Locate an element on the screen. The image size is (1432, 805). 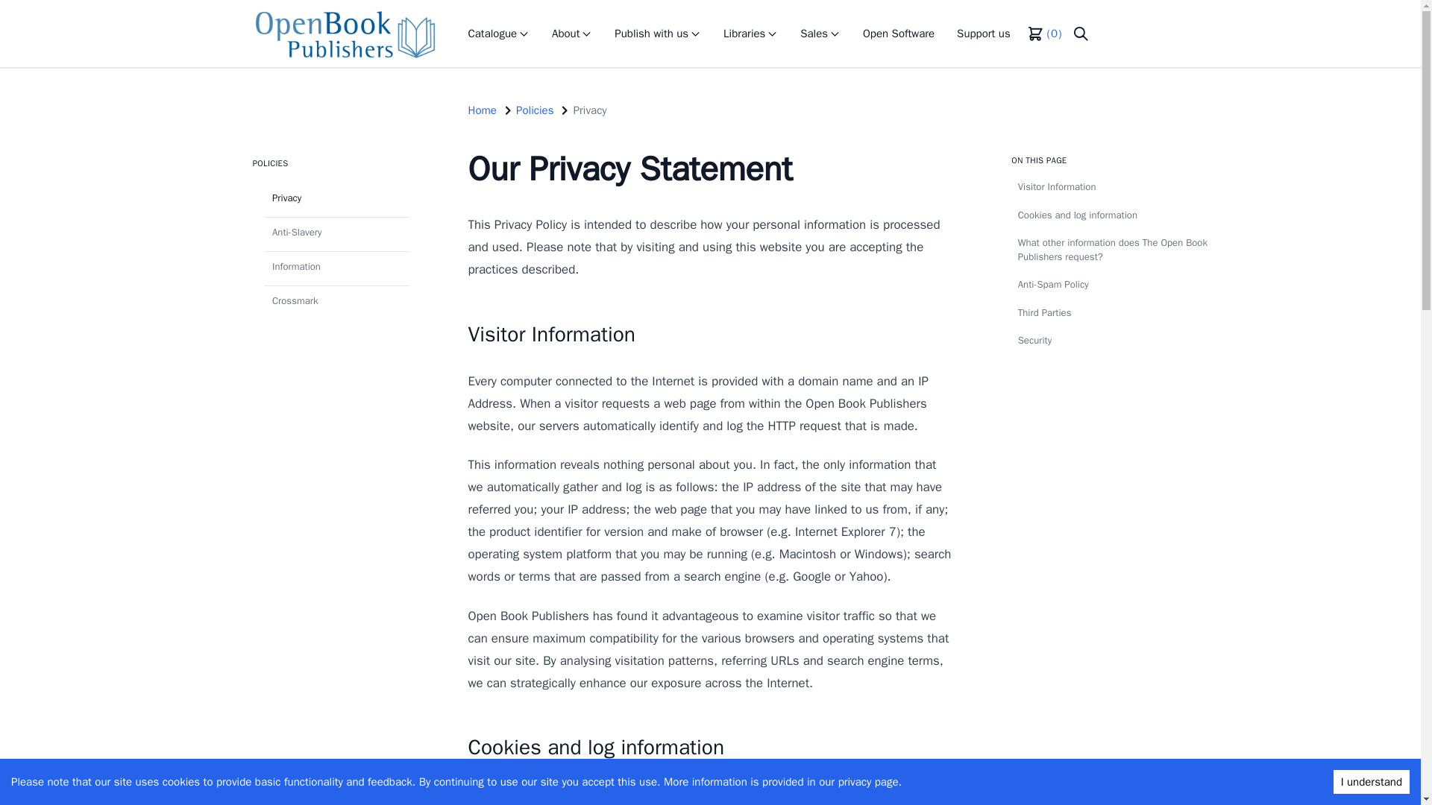
Cookies and log information is located at coordinates (1120, 215).